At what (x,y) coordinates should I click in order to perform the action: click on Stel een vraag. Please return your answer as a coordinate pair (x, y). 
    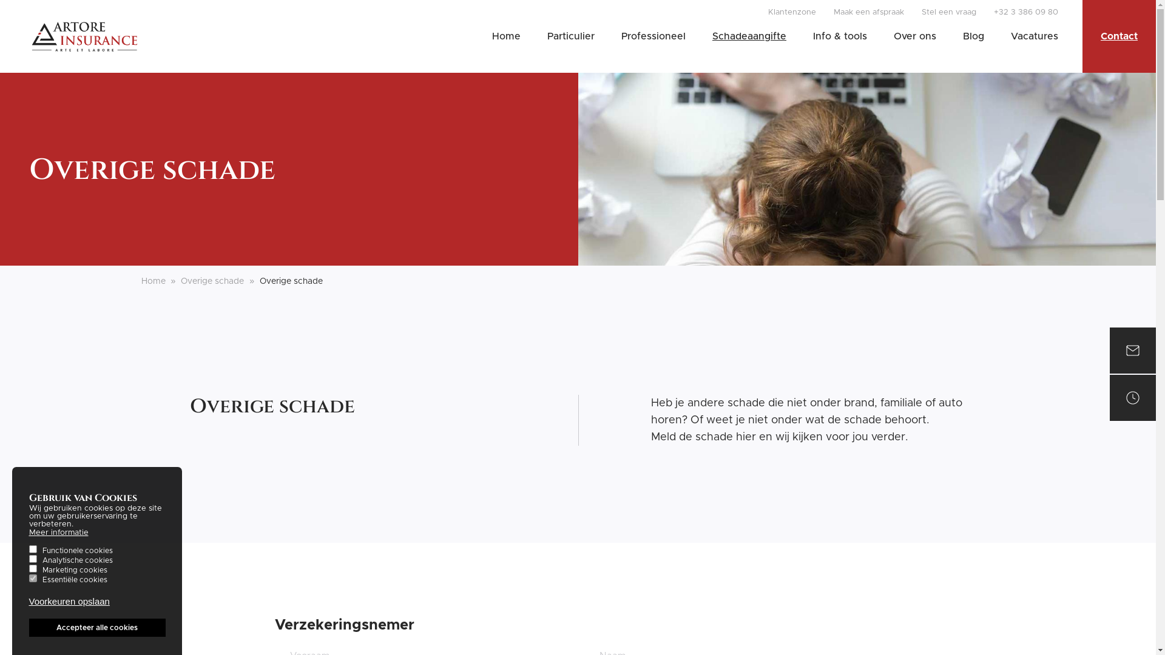
    Looking at the image, I should click on (949, 12).